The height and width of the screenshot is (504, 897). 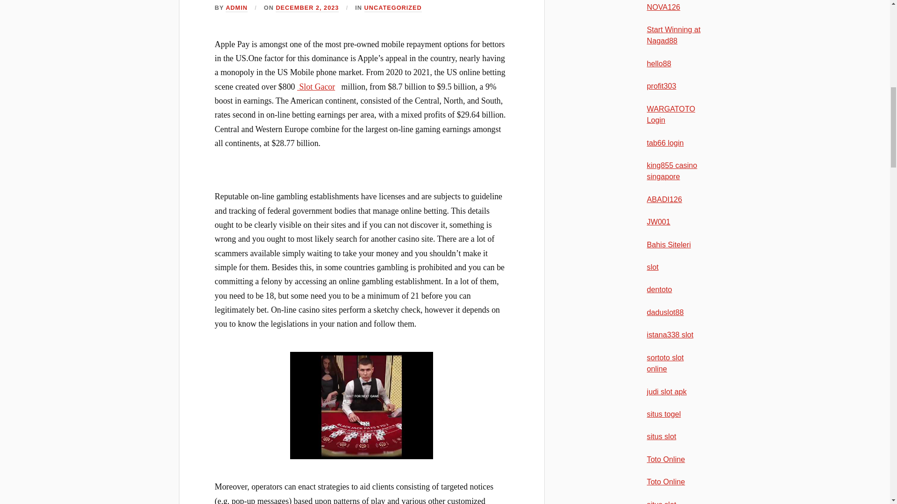 What do you see at coordinates (674, 35) in the screenshot?
I see `Start Winning at Nagad88` at bounding box center [674, 35].